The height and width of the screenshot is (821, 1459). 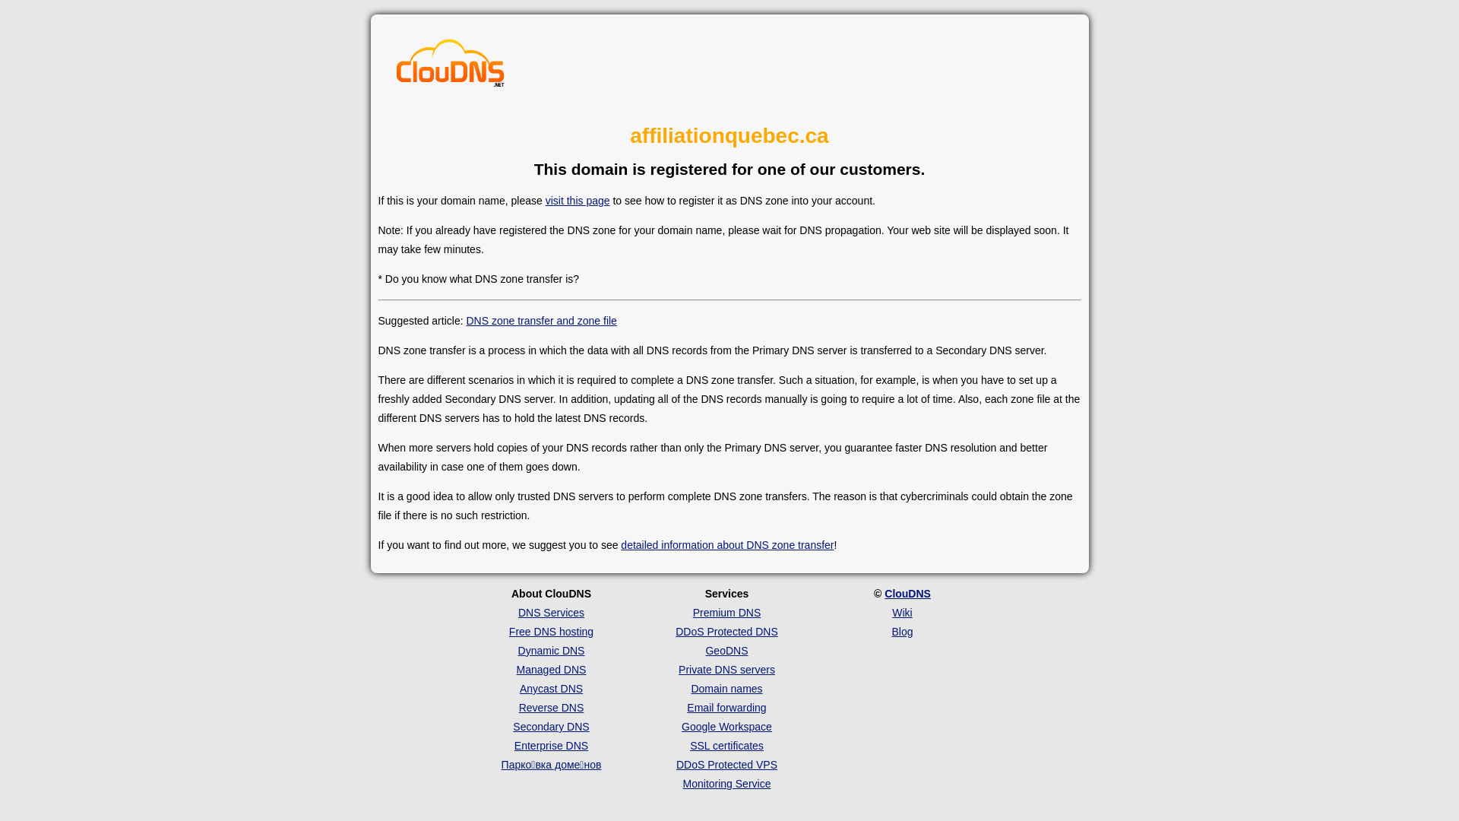 What do you see at coordinates (578, 201) in the screenshot?
I see `visit this page` at bounding box center [578, 201].